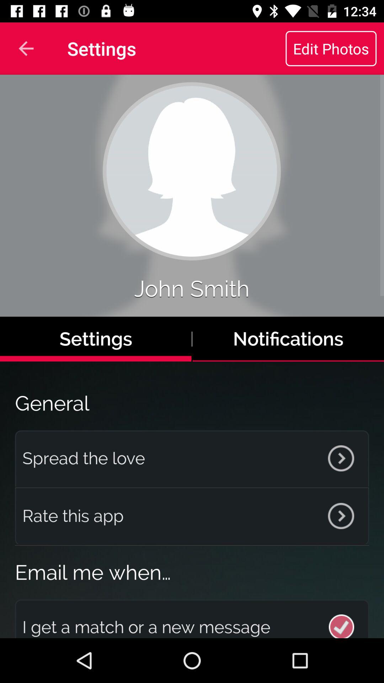 This screenshot has height=683, width=384. What do you see at coordinates (288, 339) in the screenshot?
I see `go to notifications` at bounding box center [288, 339].